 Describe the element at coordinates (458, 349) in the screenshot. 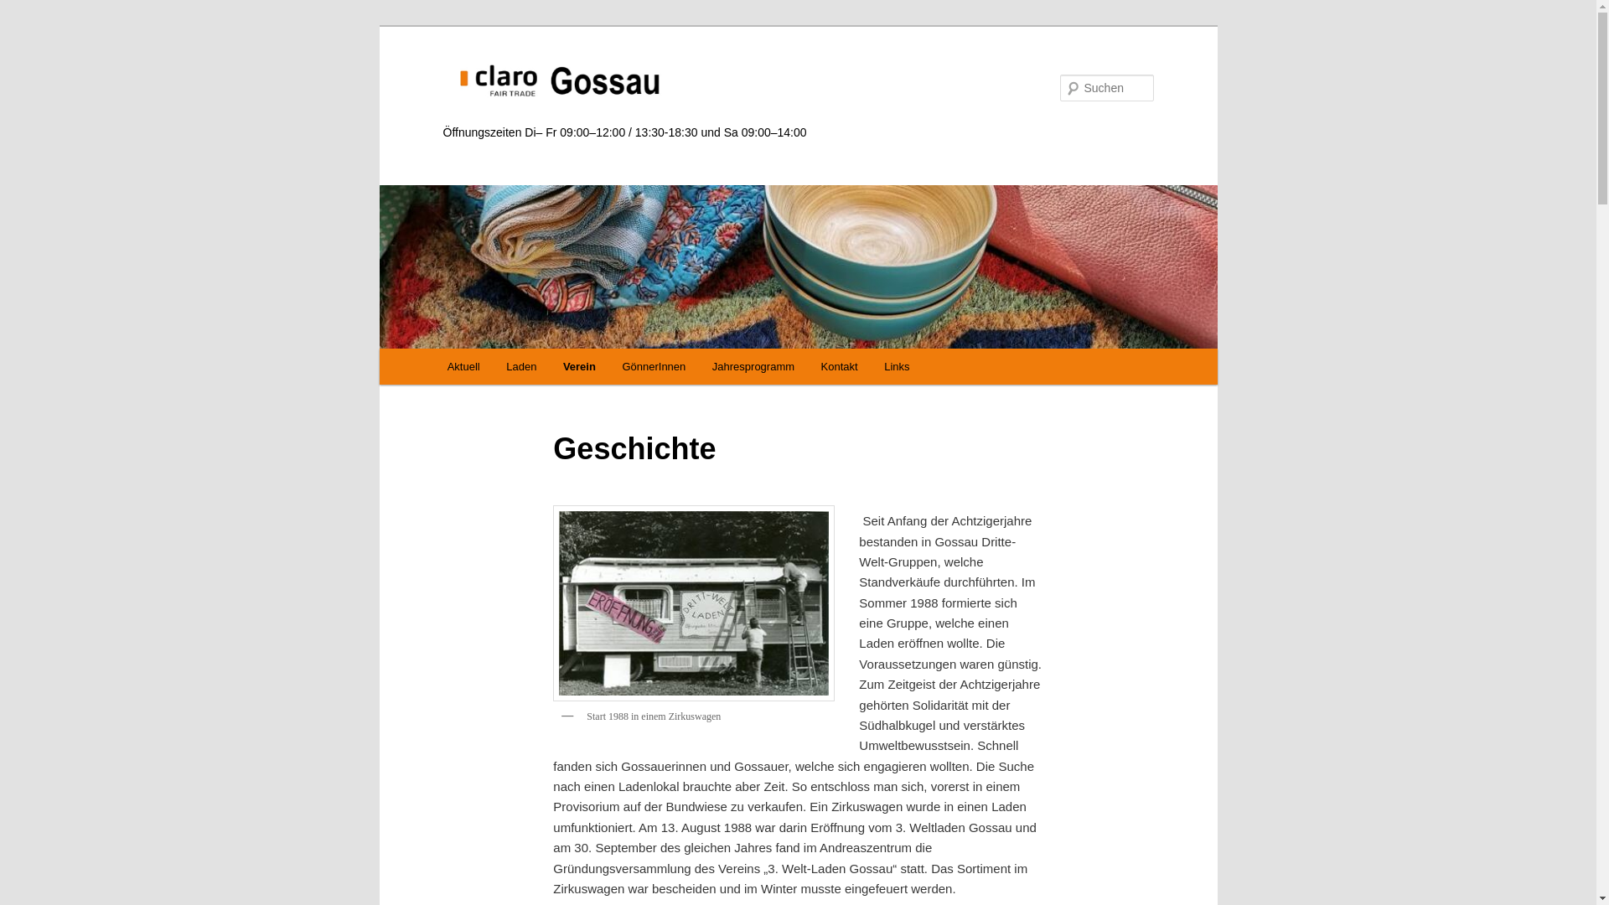

I see `Zum Inhalt wechseln` at that location.